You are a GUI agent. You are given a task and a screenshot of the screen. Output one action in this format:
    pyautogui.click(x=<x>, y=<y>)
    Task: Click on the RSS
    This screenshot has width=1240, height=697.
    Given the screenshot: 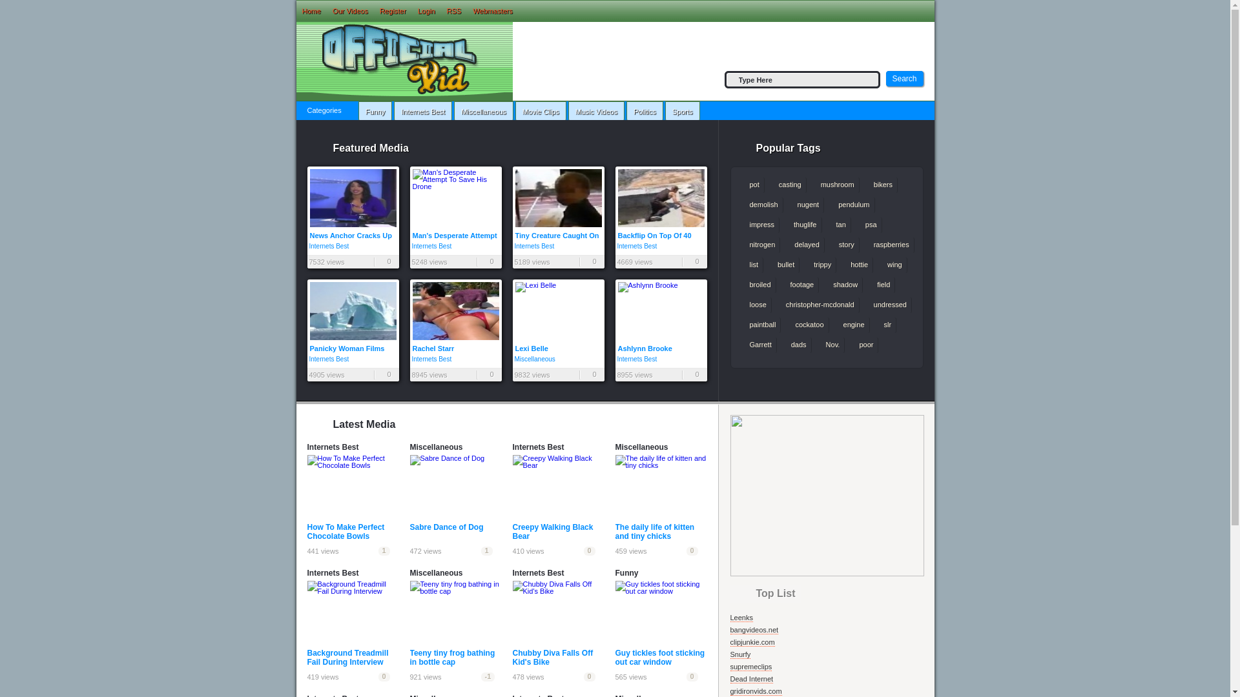 What is the action you would take?
    pyautogui.click(x=454, y=10)
    